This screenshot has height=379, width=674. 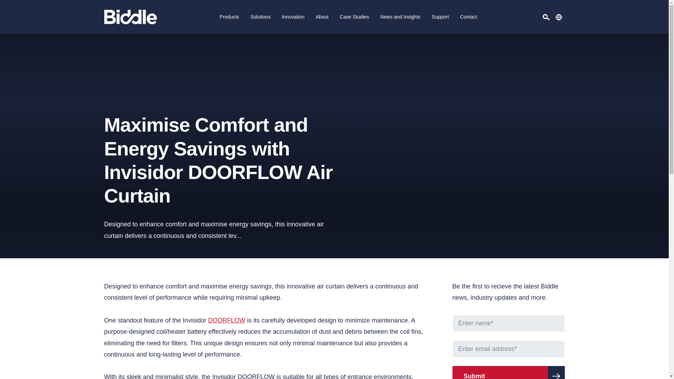 What do you see at coordinates (293, 17) in the screenshot?
I see `Innovation` at bounding box center [293, 17].